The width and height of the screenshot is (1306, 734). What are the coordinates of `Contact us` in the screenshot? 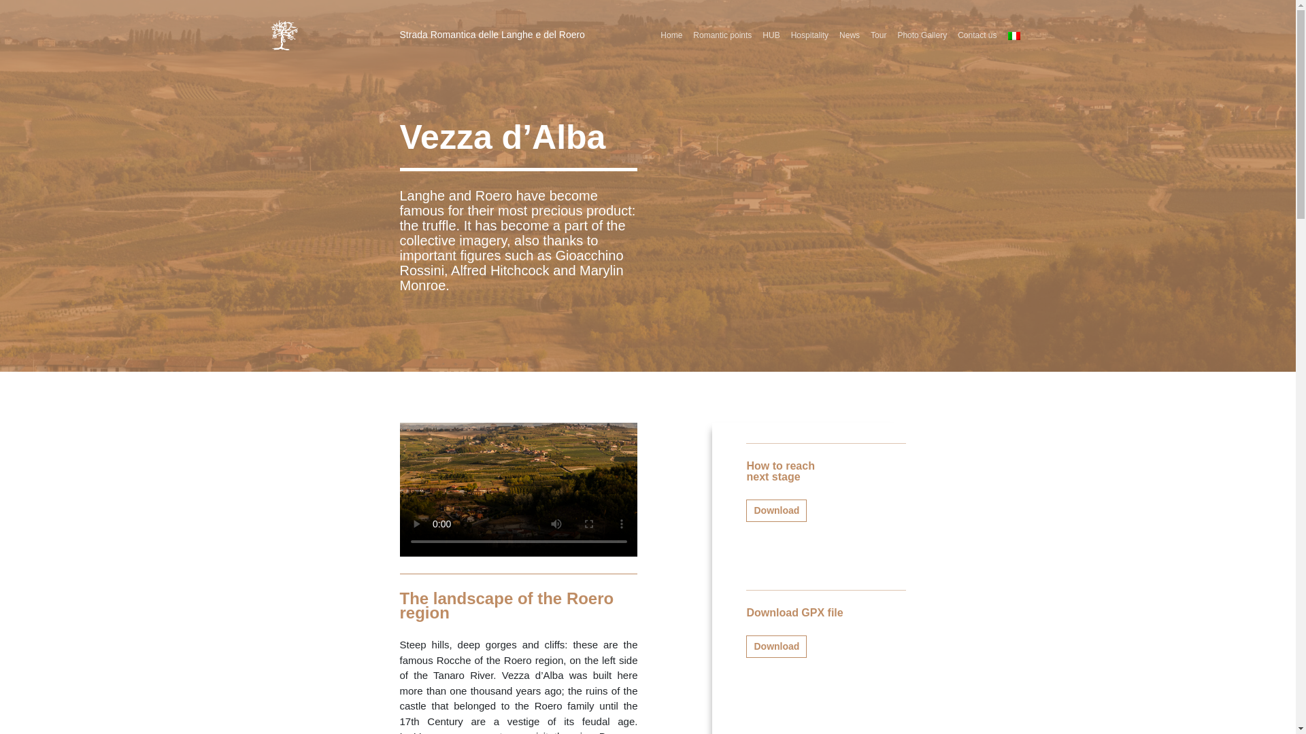 It's located at (977, 35).